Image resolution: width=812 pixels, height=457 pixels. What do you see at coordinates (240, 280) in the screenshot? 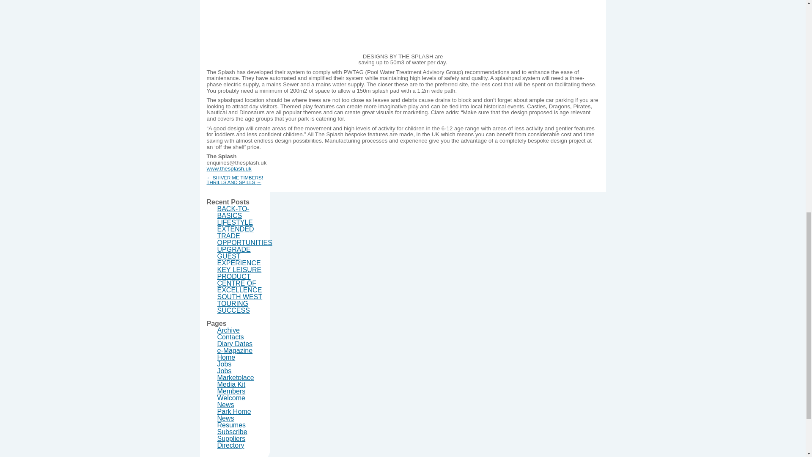
I see `KEY LEISURE PRODUCT CENTRE OF EXCELLENCE` at bounding box center [240, 280].